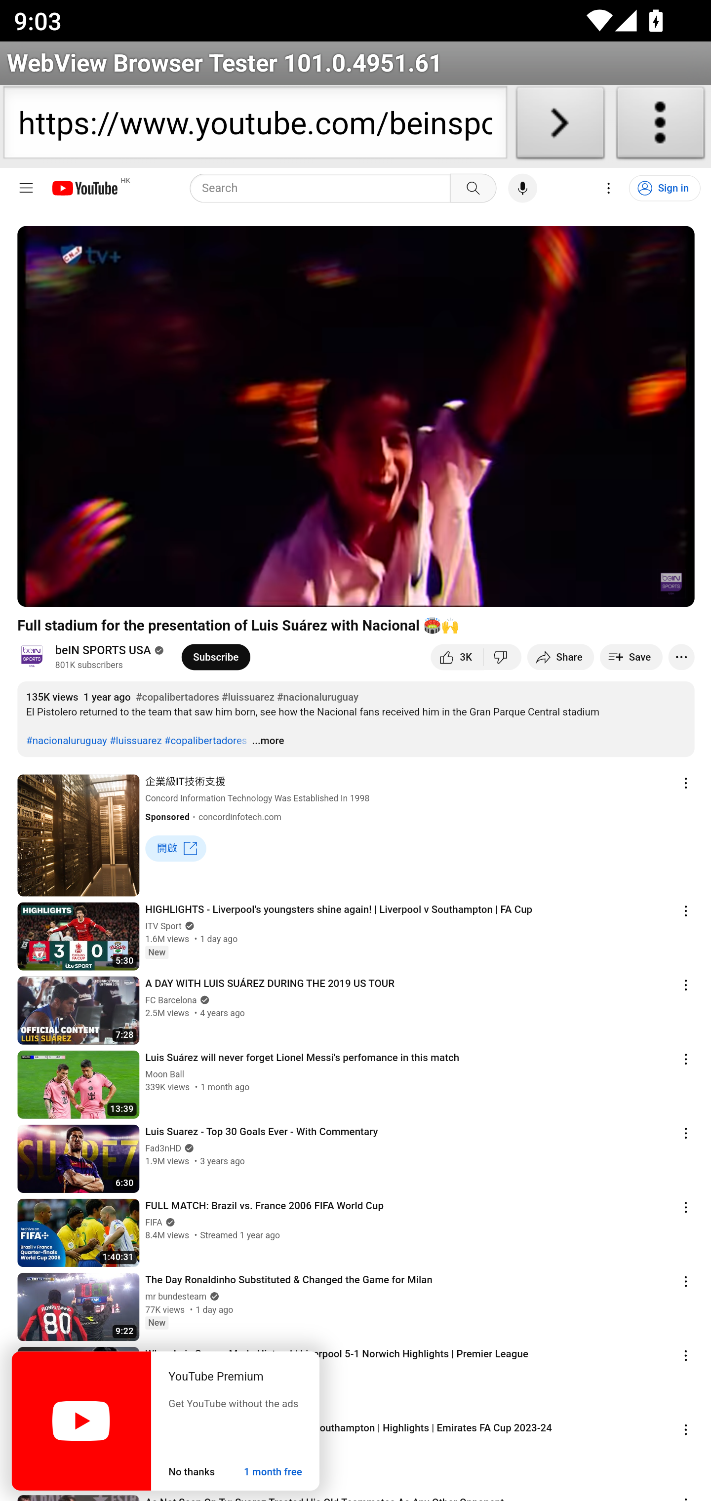  What do you see at coordinates (135, 740) in the screenshot?
I see `#luissuarez` at bounding box center [135, 740].